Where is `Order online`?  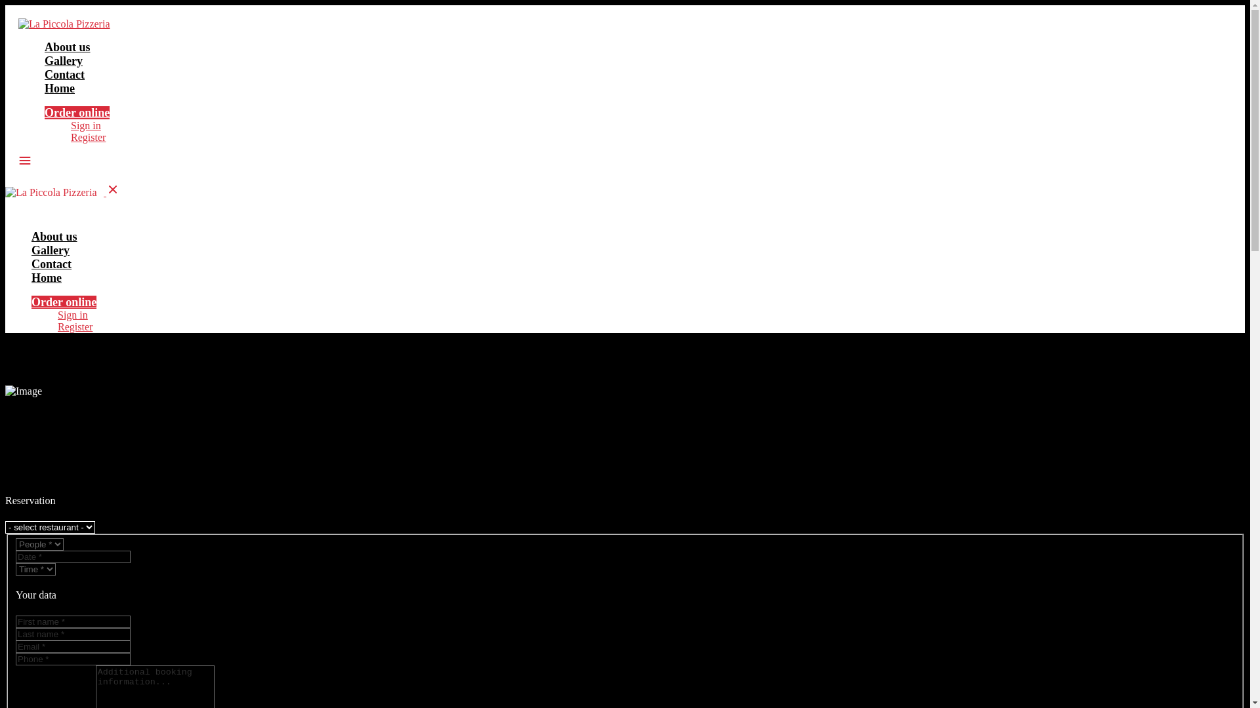 Order online is located at coordinates (77, 113).